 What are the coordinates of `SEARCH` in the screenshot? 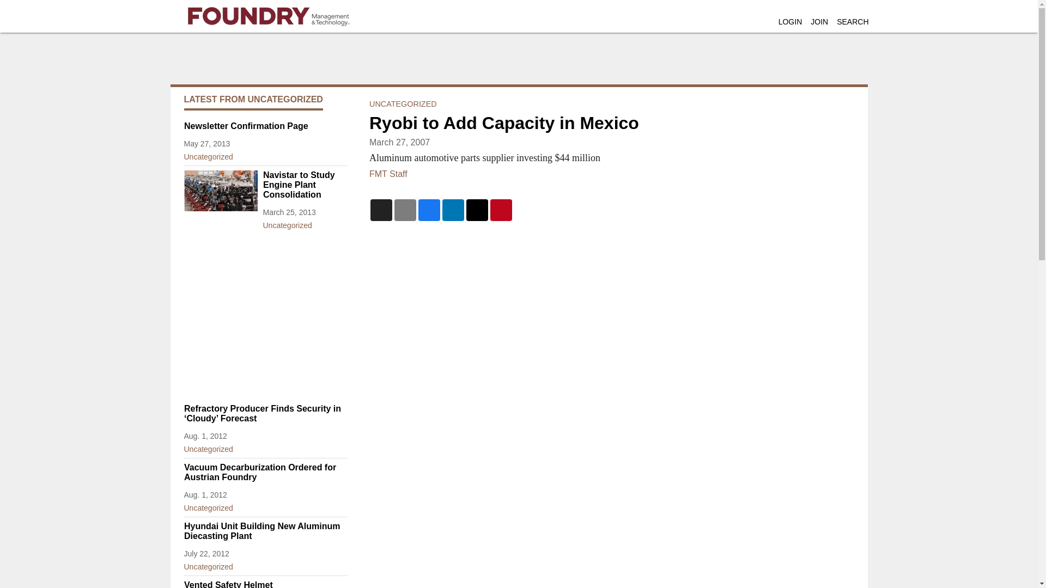 It's located at (852, 22).